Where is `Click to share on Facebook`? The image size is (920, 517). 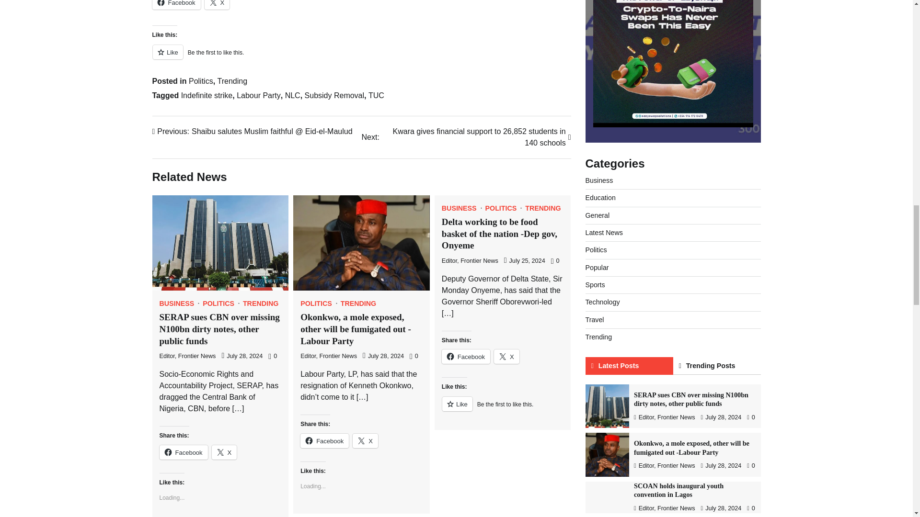
Click to share on Facebook is located at coordinates (176, 5).